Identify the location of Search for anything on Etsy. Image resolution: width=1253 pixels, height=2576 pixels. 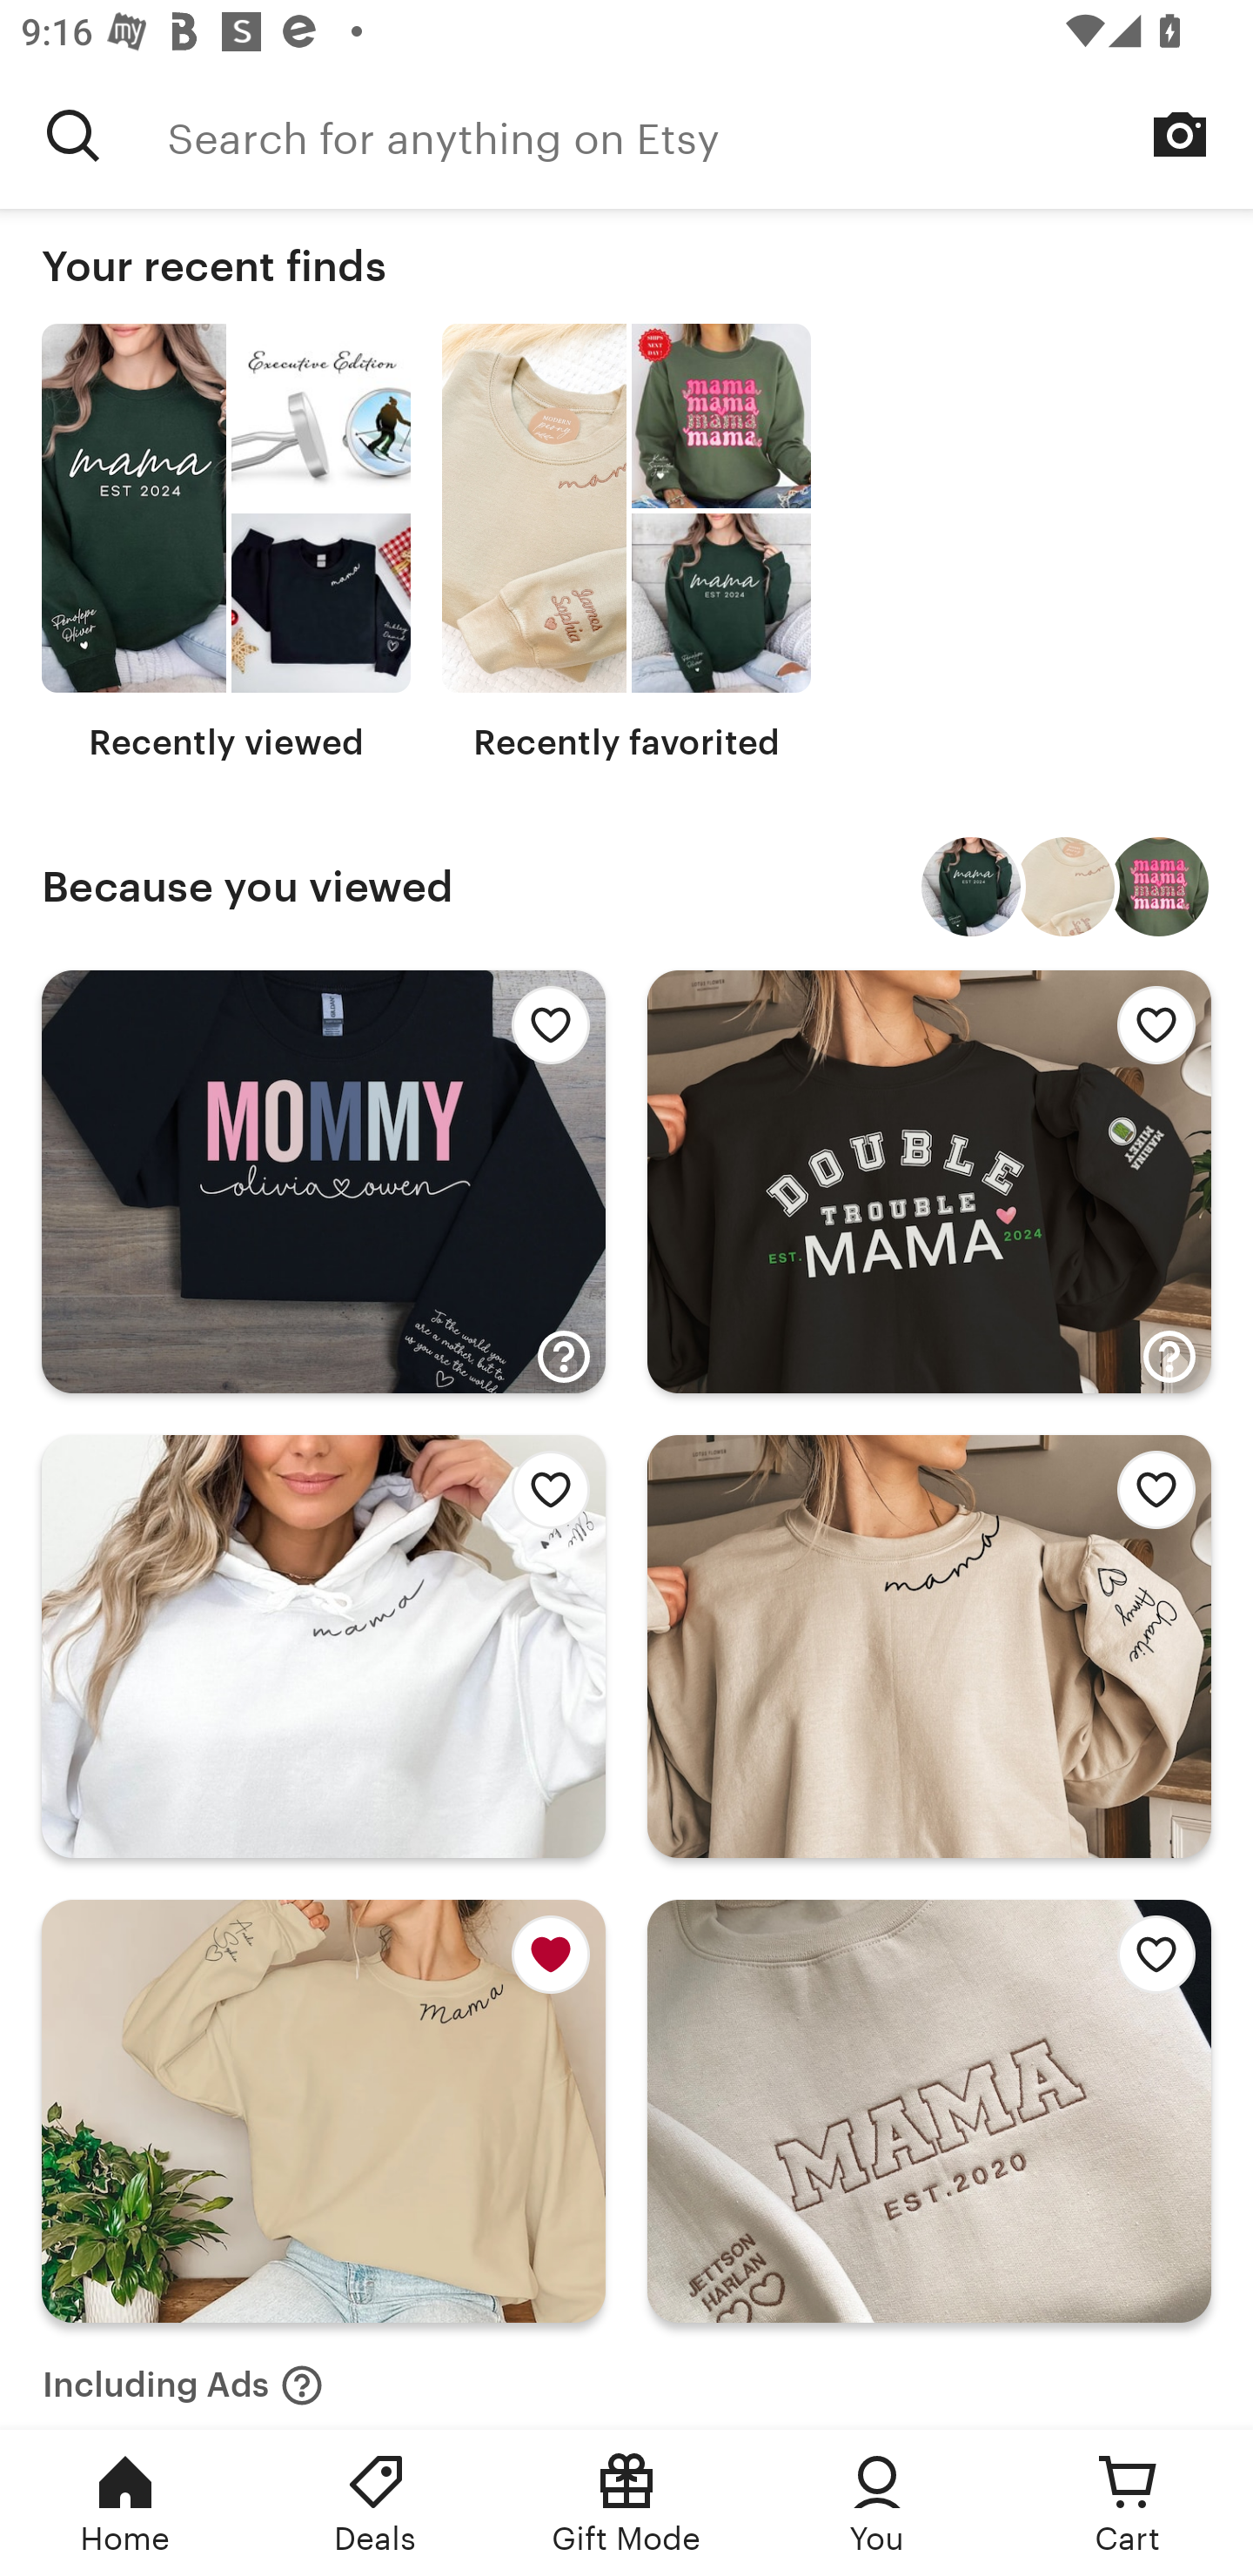
(710, 135).